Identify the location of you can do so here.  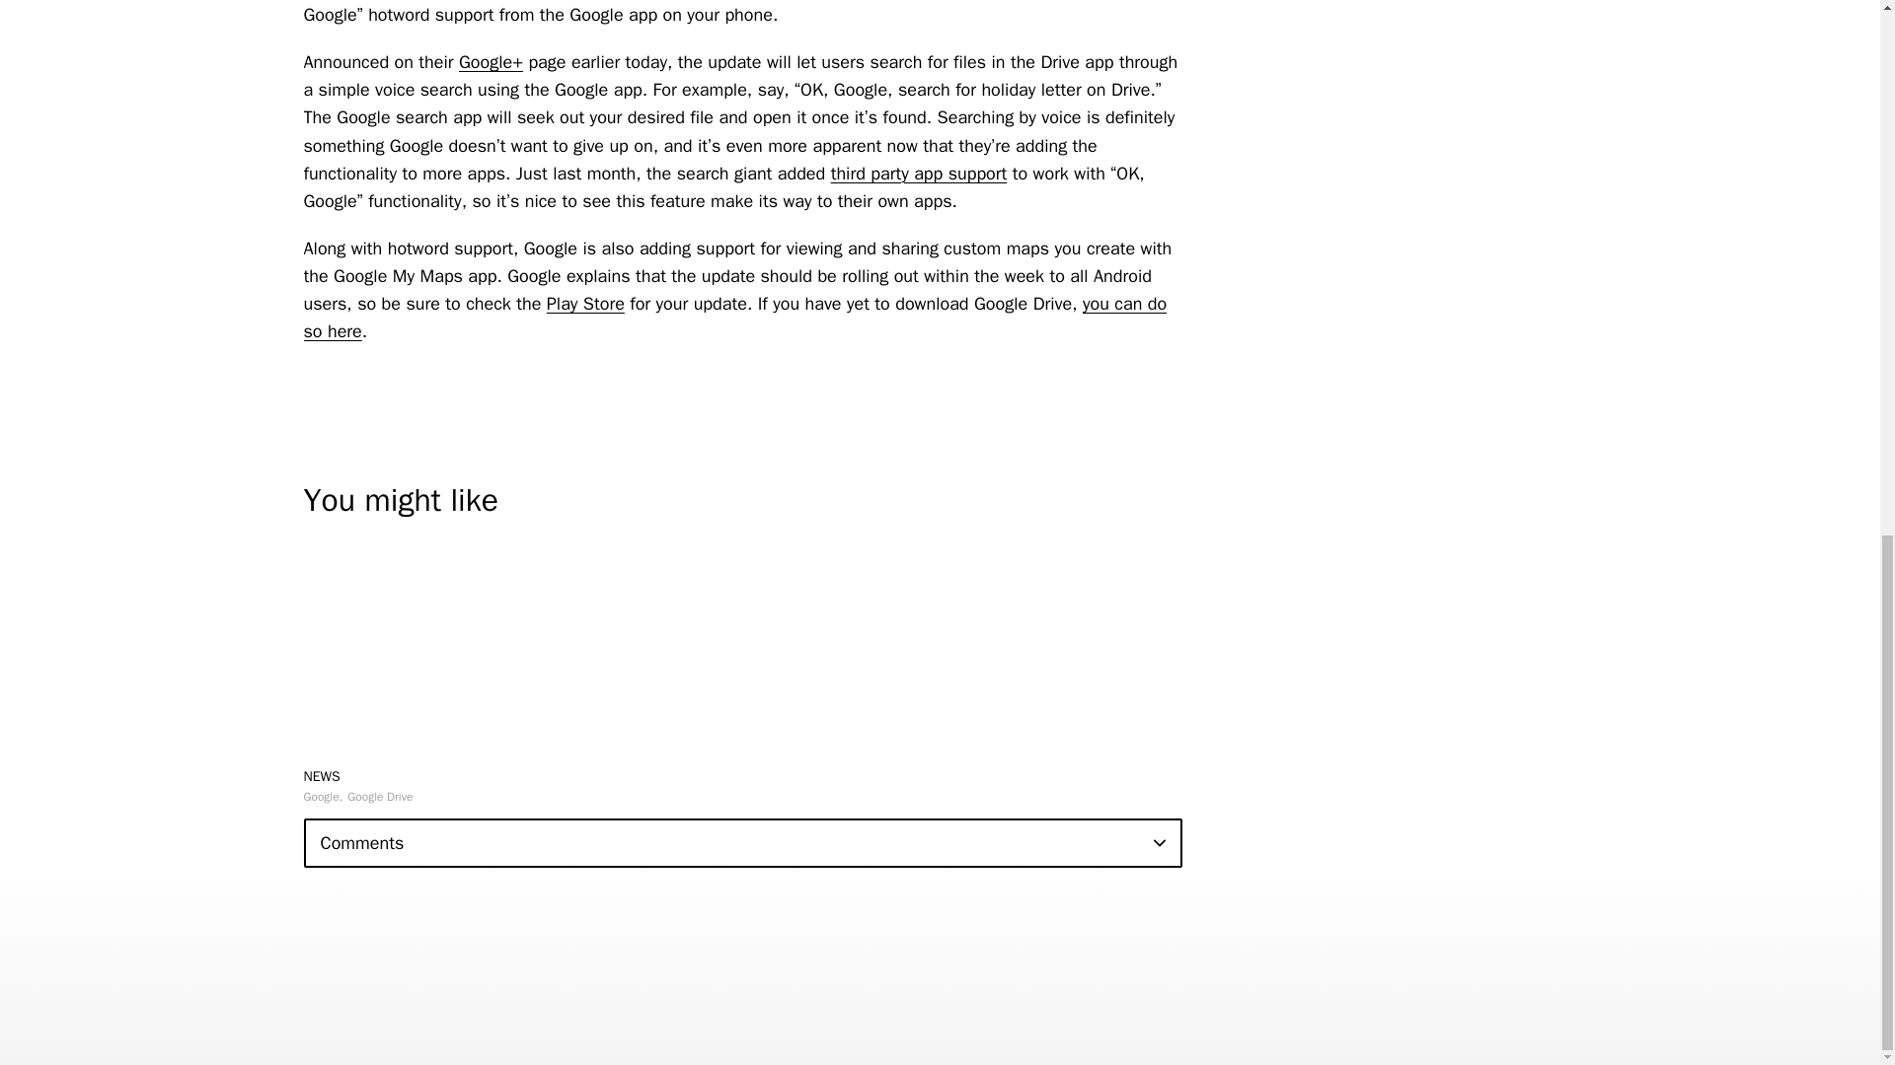
(734, 318).